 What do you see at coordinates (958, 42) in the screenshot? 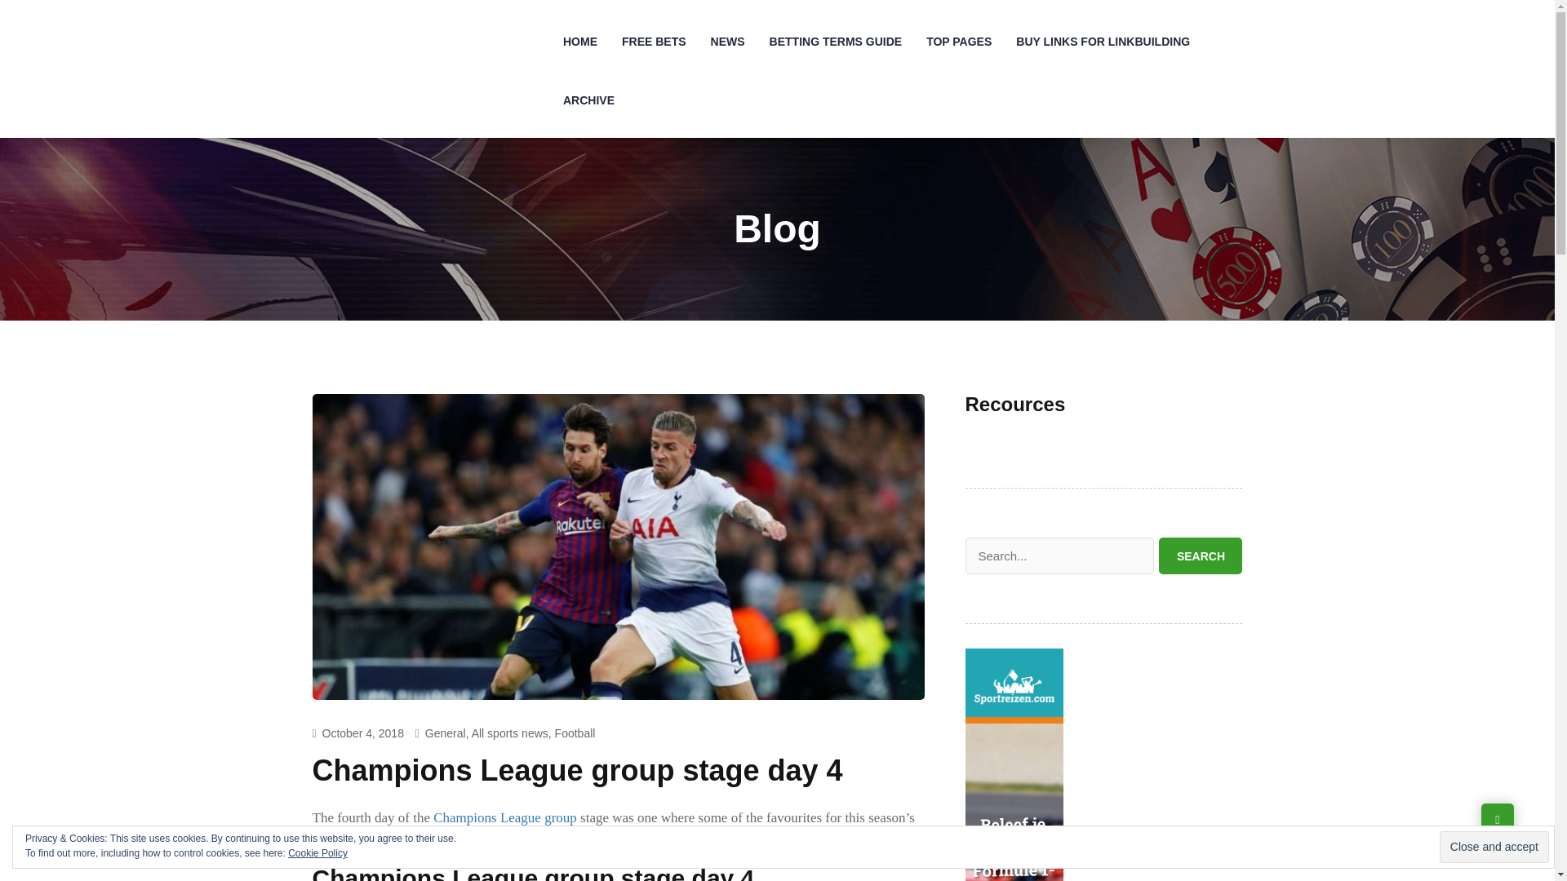
I see `TOP PAGES` at bounding box center [958, 42].